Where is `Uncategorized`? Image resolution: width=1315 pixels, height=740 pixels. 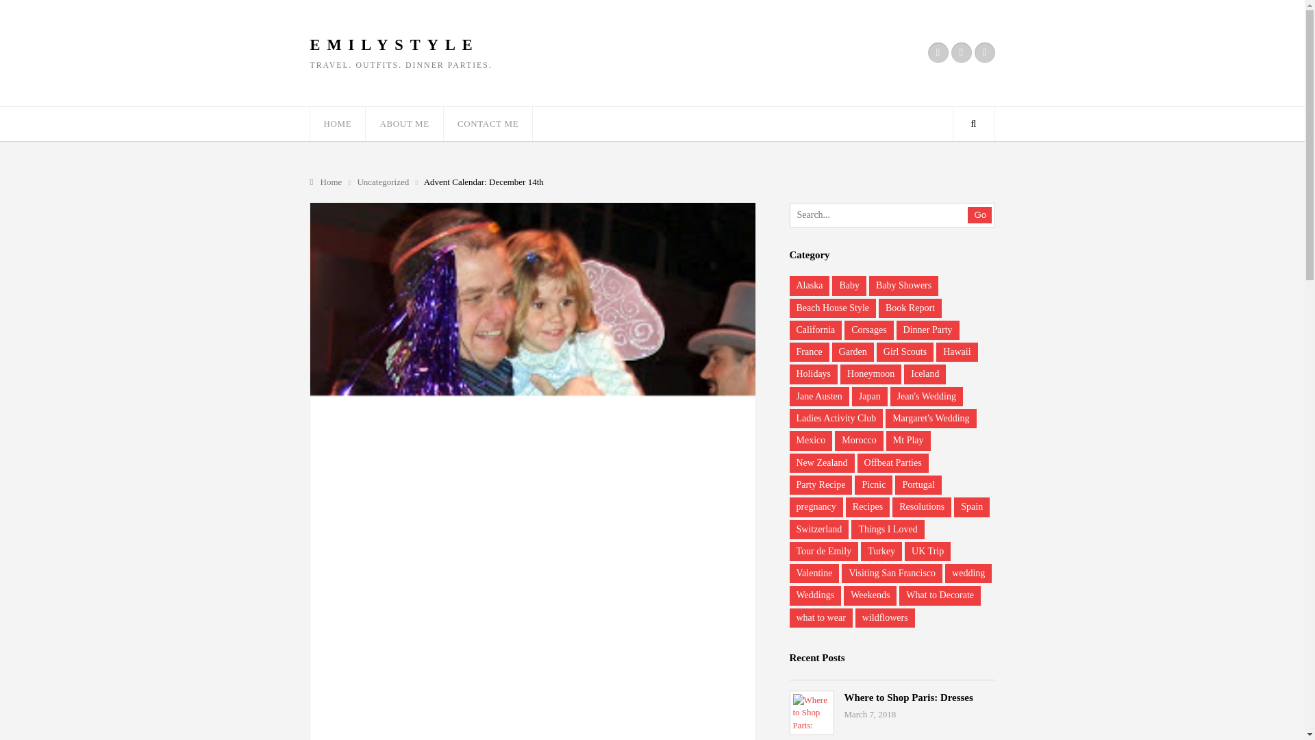
Uncategorized is located at coordinates (384, 182).